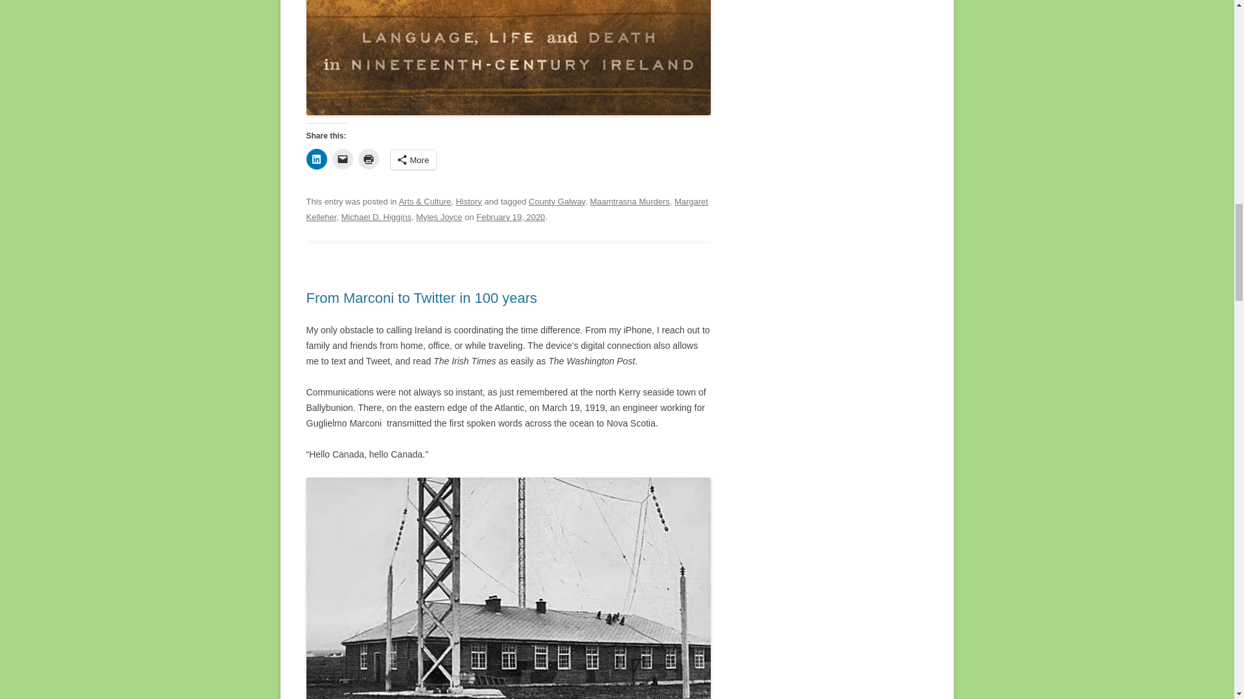  I want to click on Myles Joyce, so click(438, 217).